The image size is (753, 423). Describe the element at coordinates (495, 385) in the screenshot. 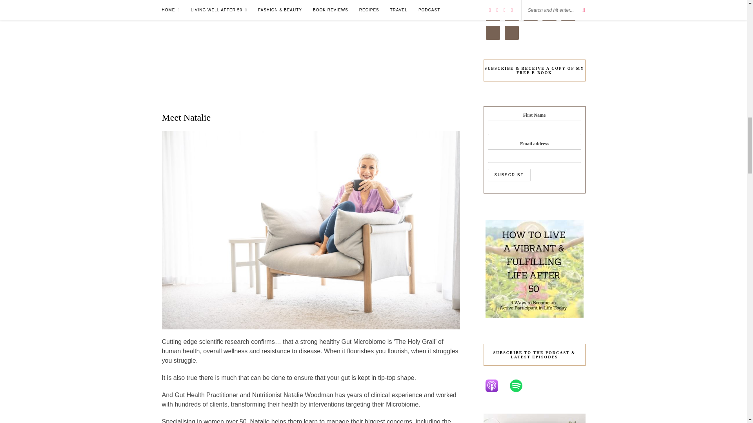

I see `Apple-Podcasts` at that location.